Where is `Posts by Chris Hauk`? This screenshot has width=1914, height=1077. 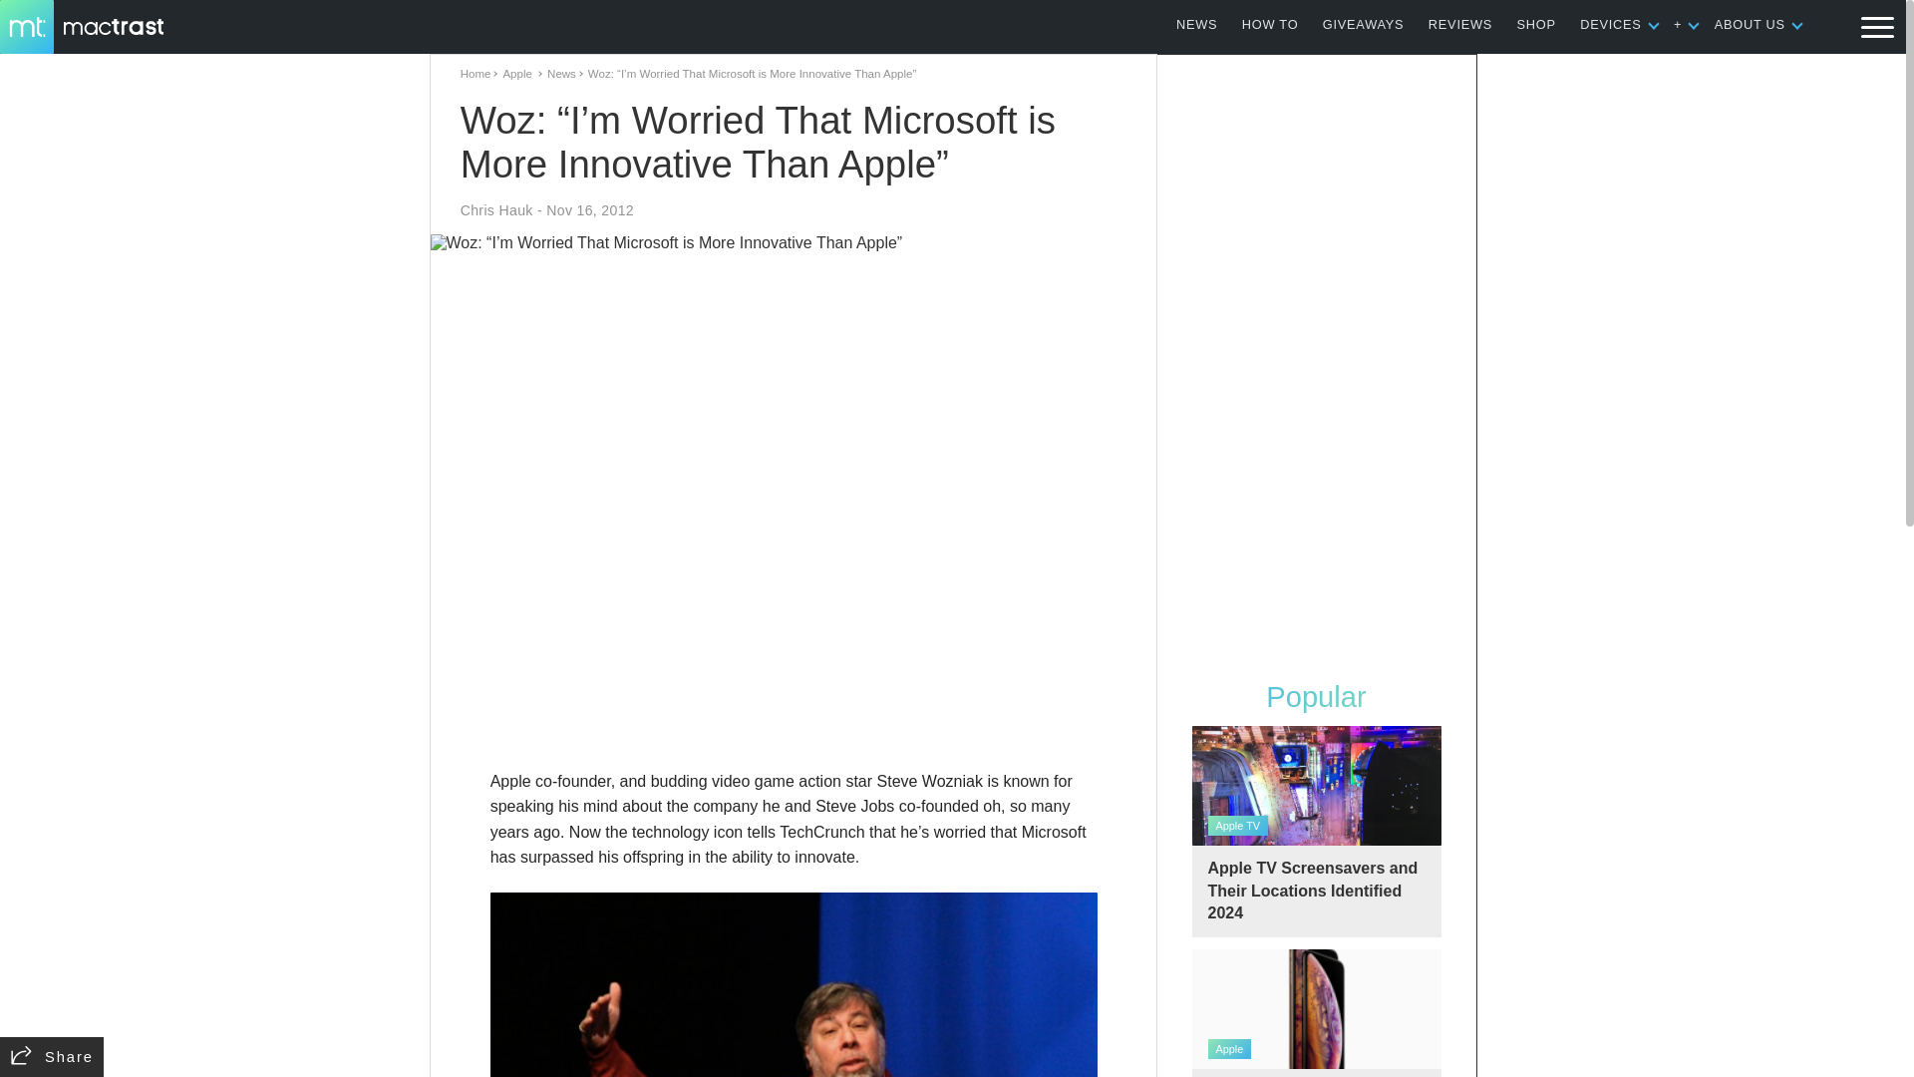
Posts by Chris Hauk is located at coordinates (496, 210).